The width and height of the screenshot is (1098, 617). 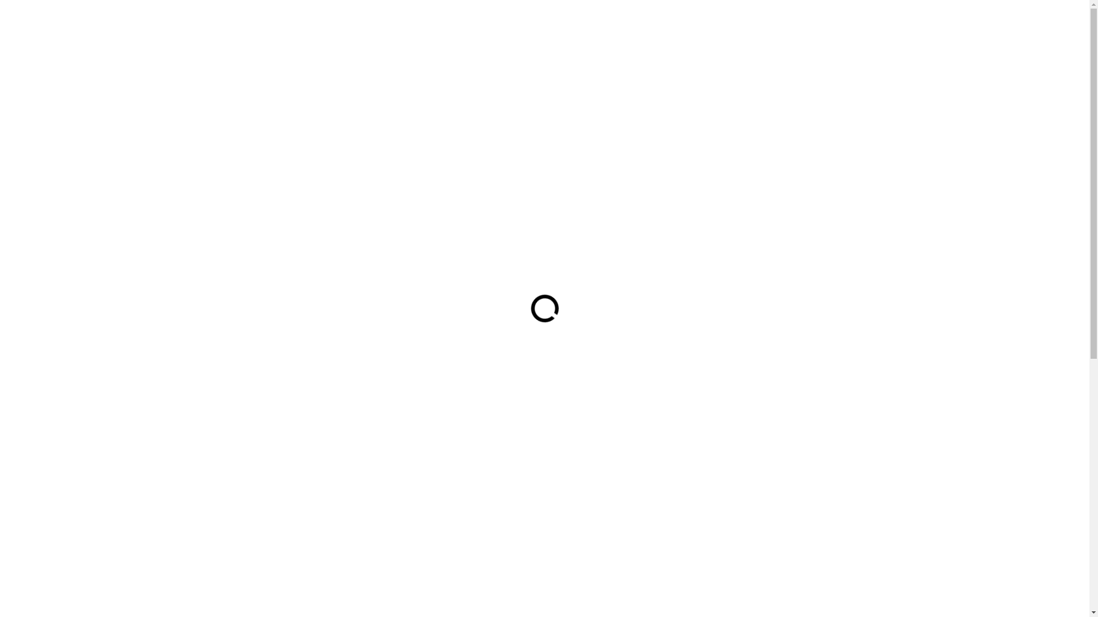 I want to click on Brisbane, Sunshine Coast, & Gold Coast, so click(x=294, y=27).